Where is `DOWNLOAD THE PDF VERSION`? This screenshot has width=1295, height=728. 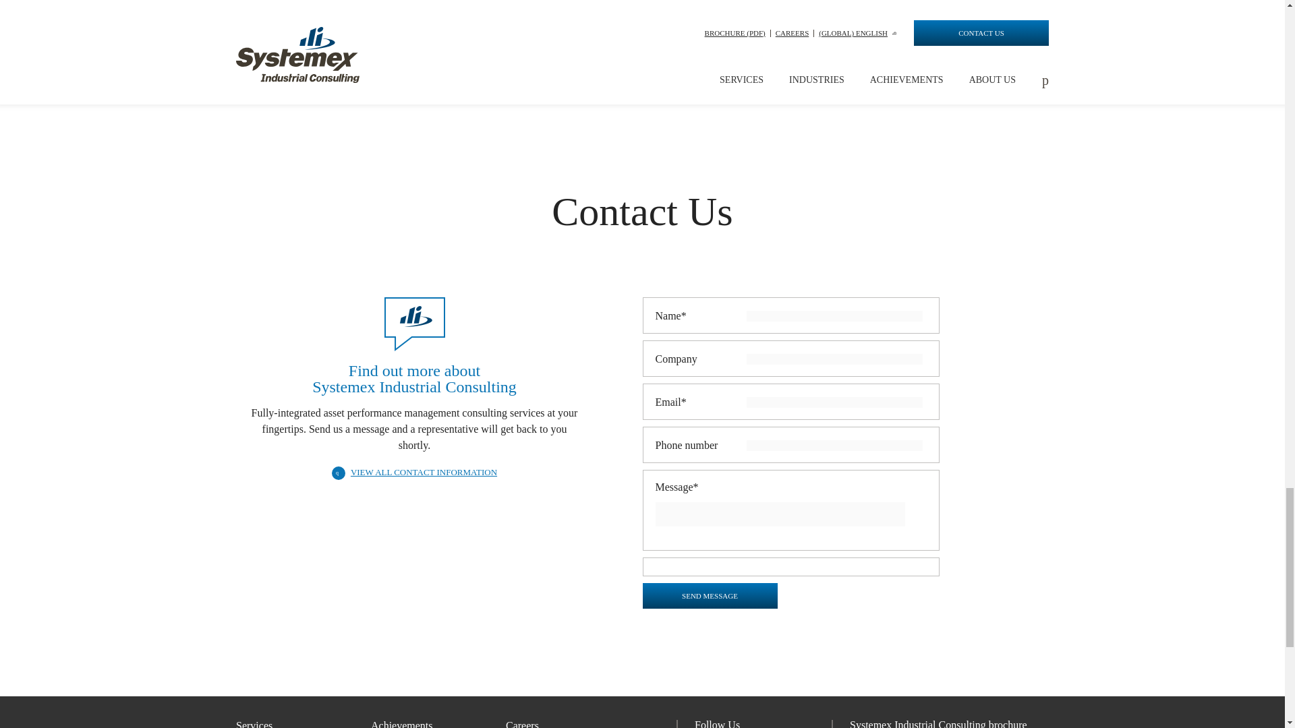 DOWNLOAD THE PDF VERSION is located at coordinates (362, 65).